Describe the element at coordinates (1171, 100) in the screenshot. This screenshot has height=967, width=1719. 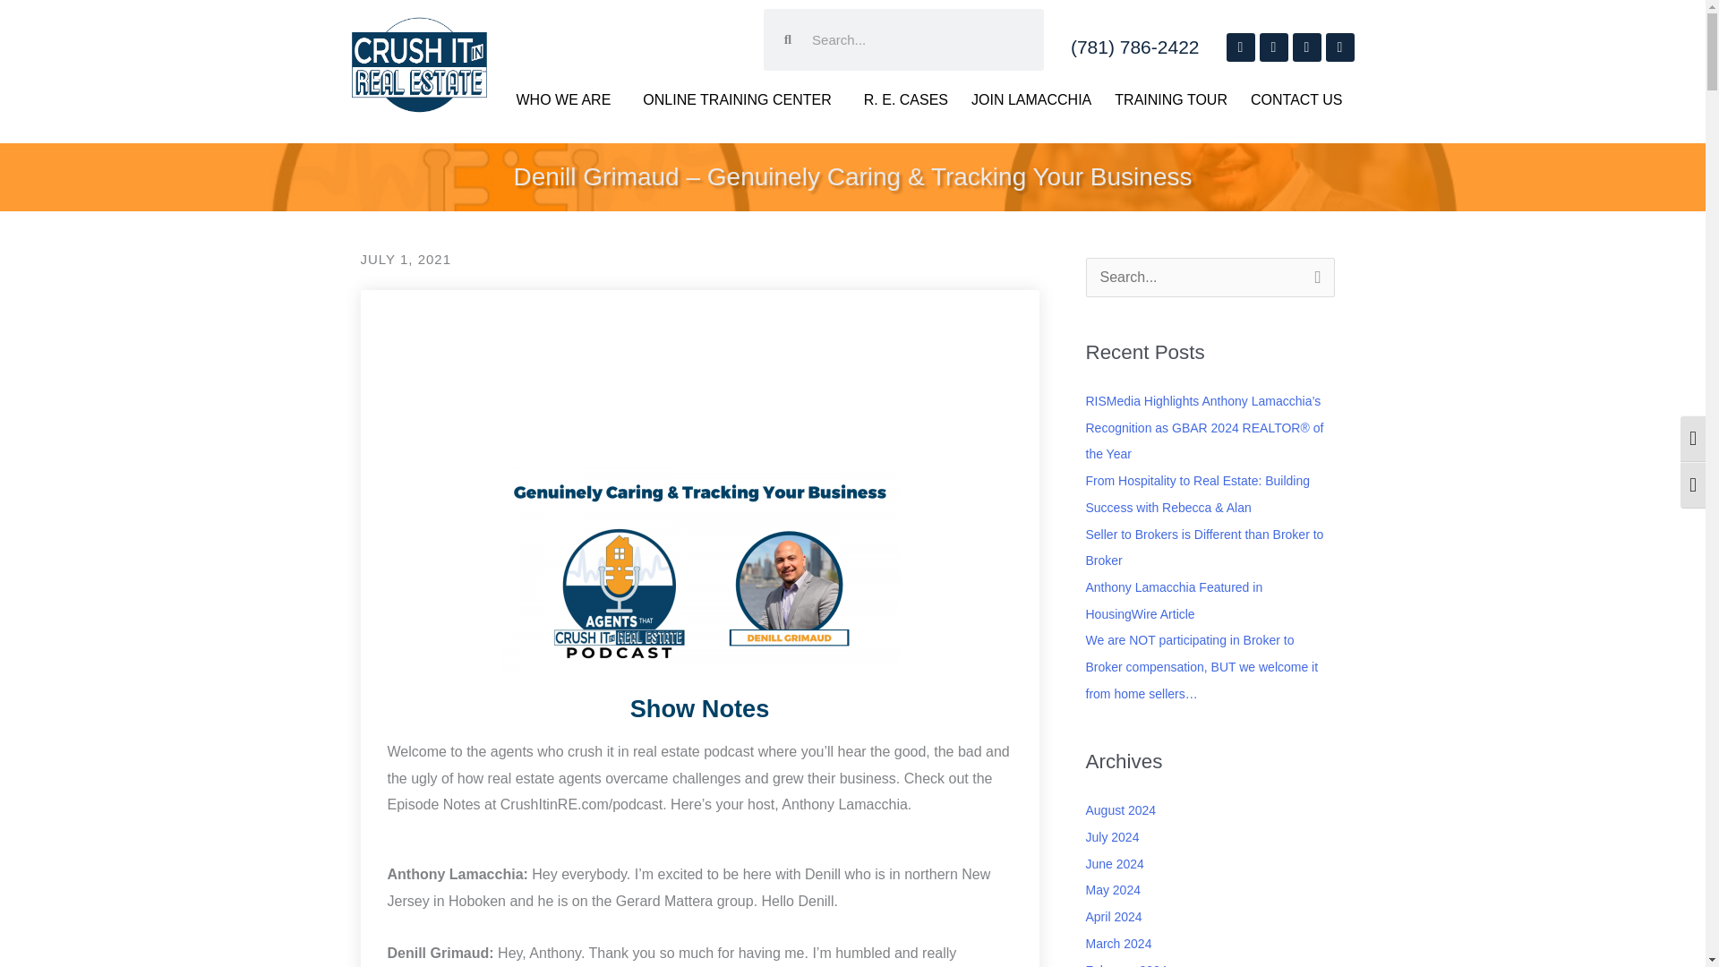
I see `TRAINING TOUR` at that location.